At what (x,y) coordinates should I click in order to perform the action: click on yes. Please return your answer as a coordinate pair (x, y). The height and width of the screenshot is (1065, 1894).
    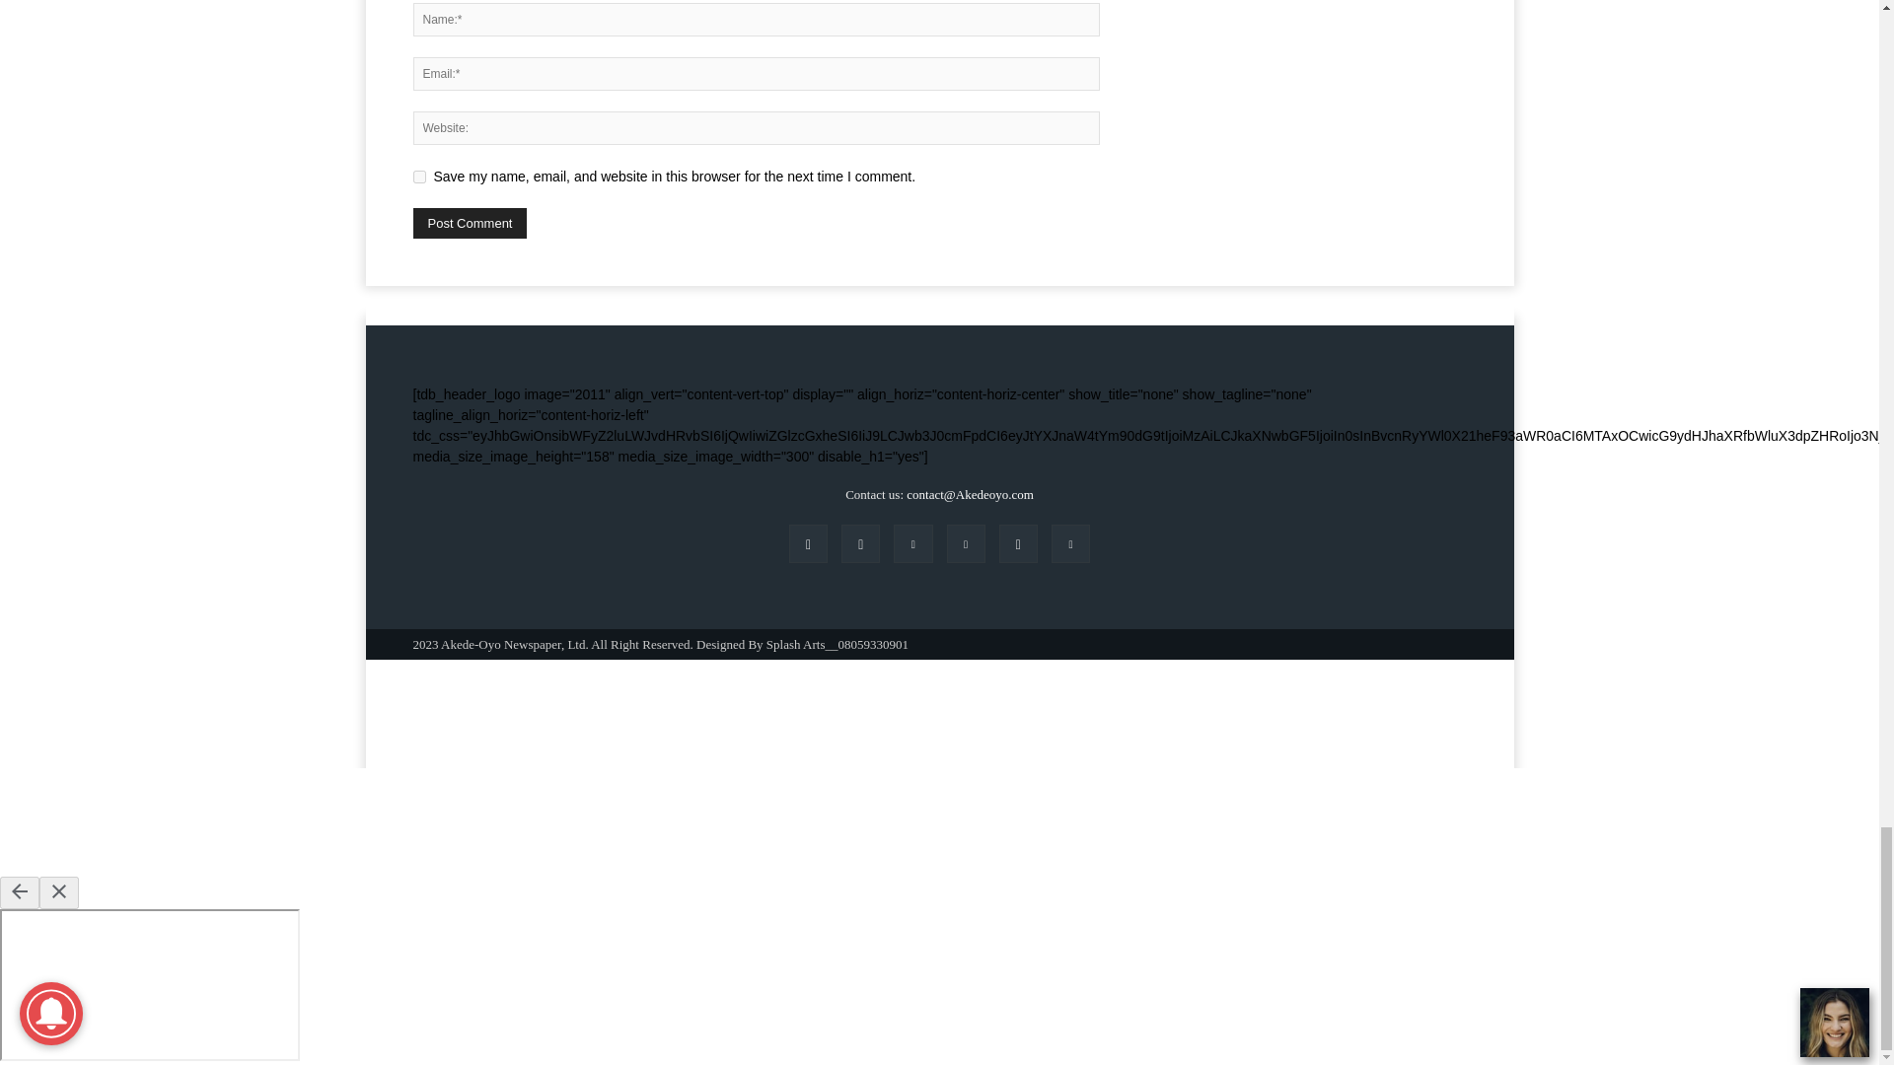
    Looking at the image, I should click on (418, 176).